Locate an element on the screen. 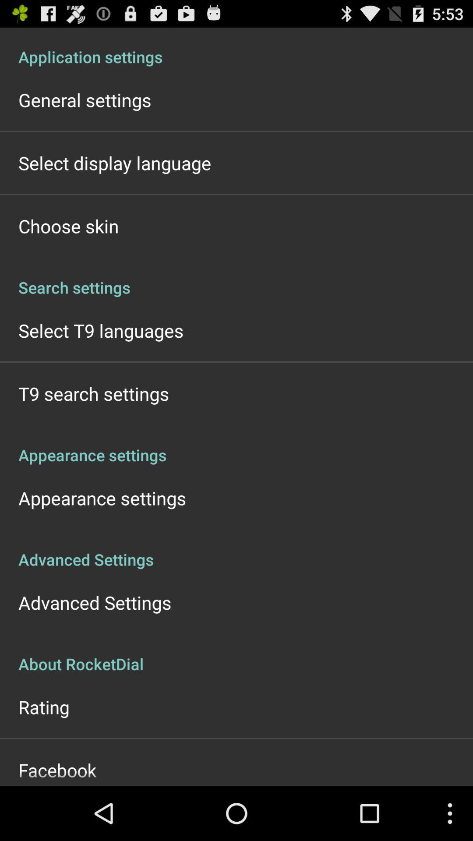 The width and height of the screenshot is (473, 841). scroll until facebook app is located at coordinates (57, 770).